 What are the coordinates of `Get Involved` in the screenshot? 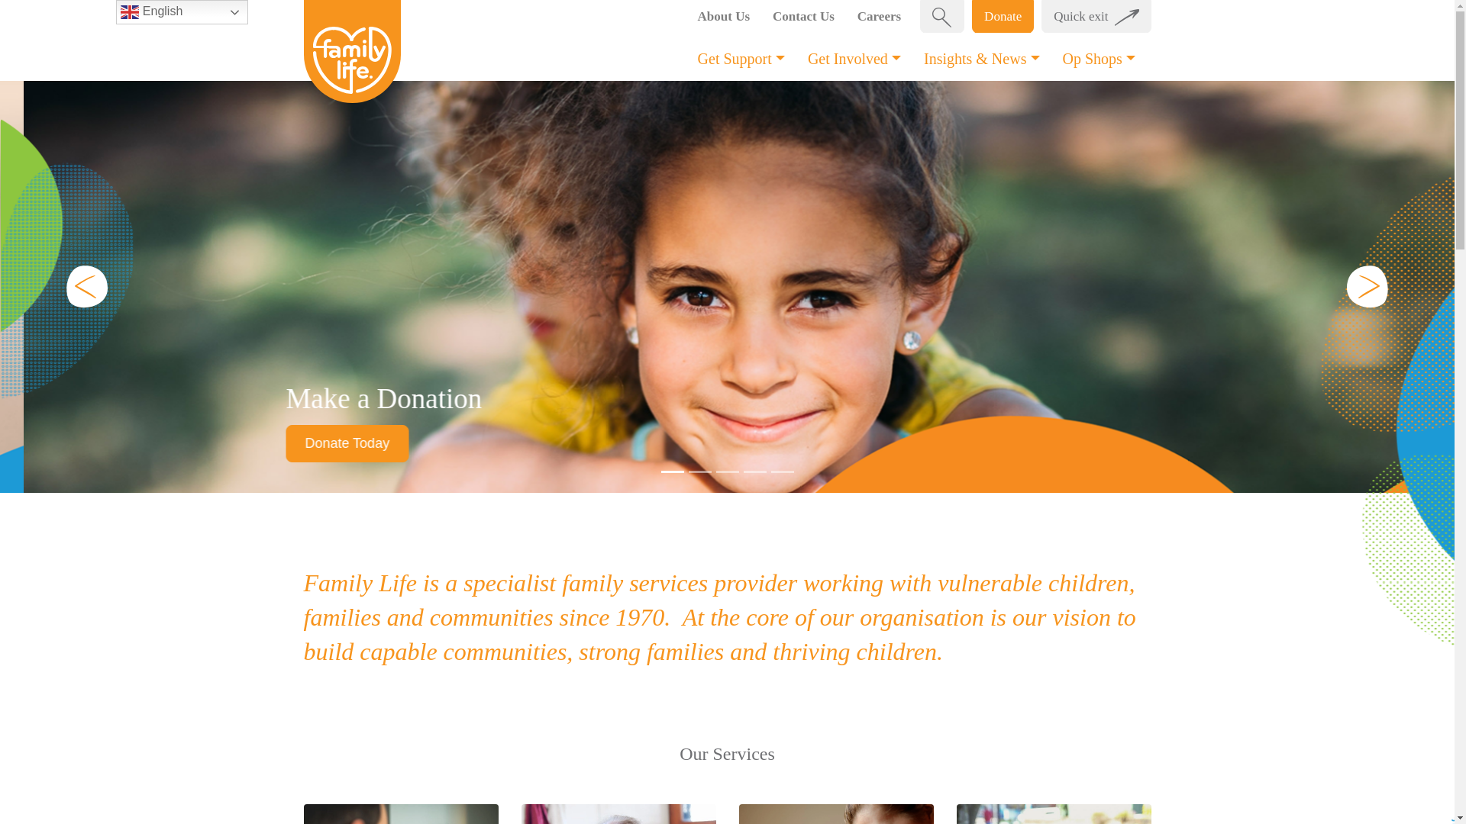 It's located at (854, 59).